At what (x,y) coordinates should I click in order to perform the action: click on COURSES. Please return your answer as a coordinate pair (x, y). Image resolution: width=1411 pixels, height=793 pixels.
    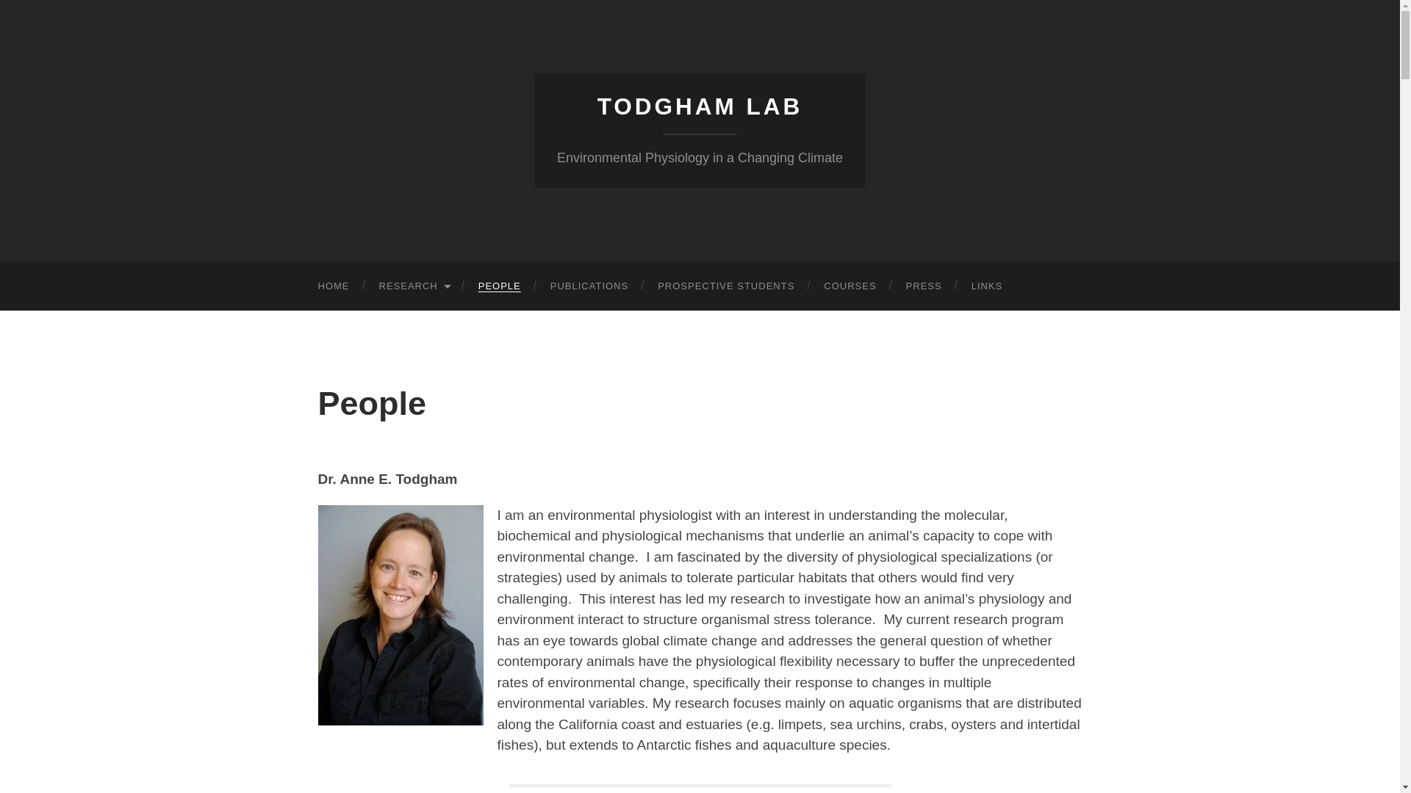
    Looking at the image, I should click on (850, 286).